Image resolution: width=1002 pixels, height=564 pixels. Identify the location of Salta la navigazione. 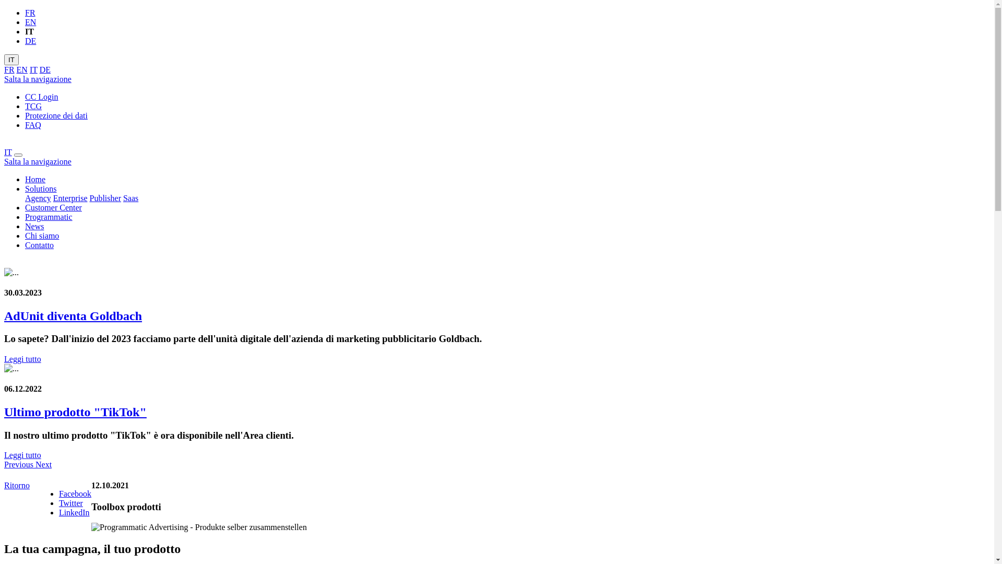
(38, 79).